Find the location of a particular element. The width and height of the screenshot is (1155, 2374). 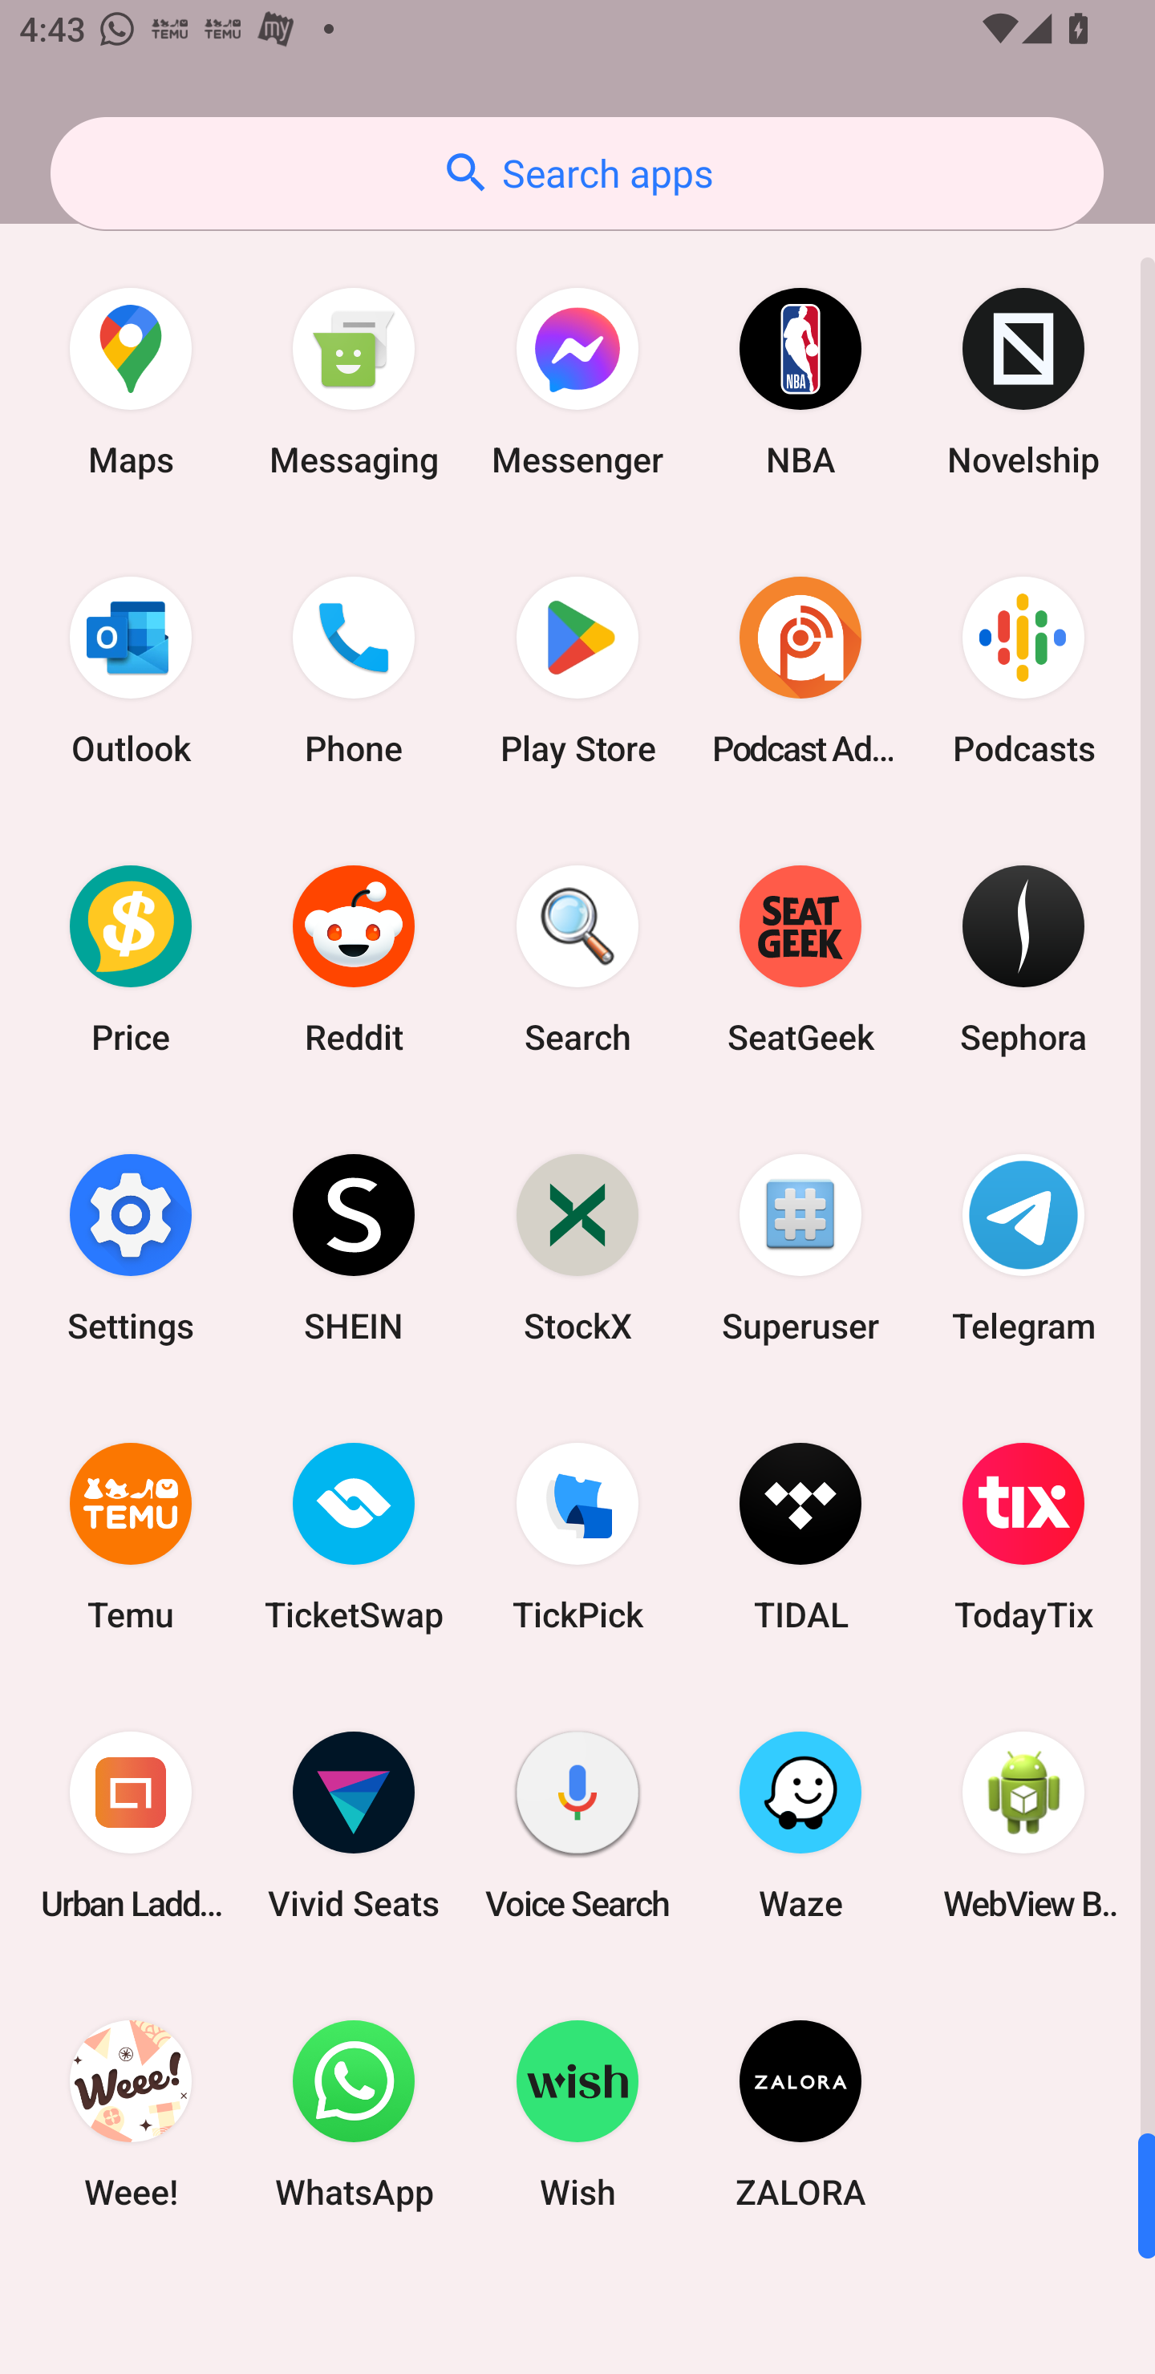

Phone is located at coordinates (354, 670).